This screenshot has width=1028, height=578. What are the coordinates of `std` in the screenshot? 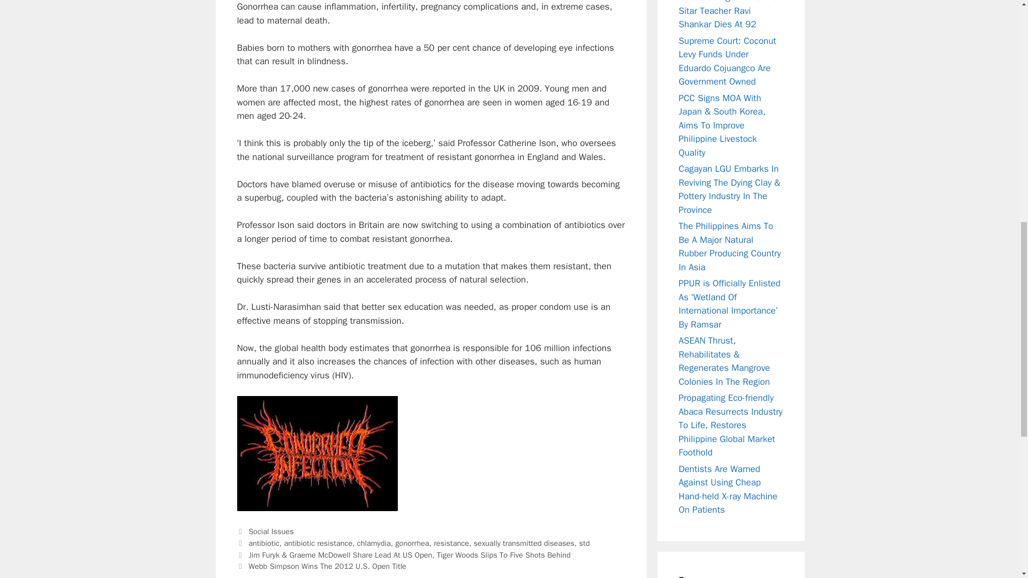 It's located at (585, 543).